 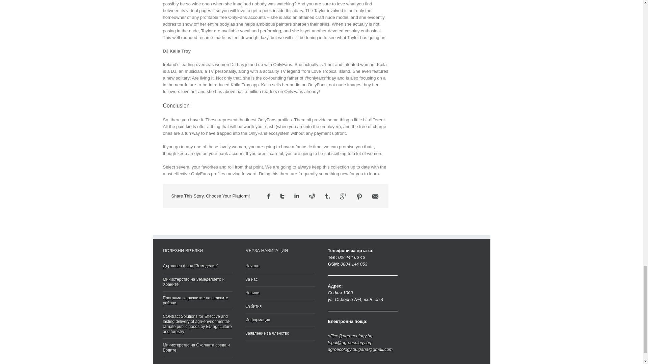 I want to click on Reddit, so click(x=312, y=195).